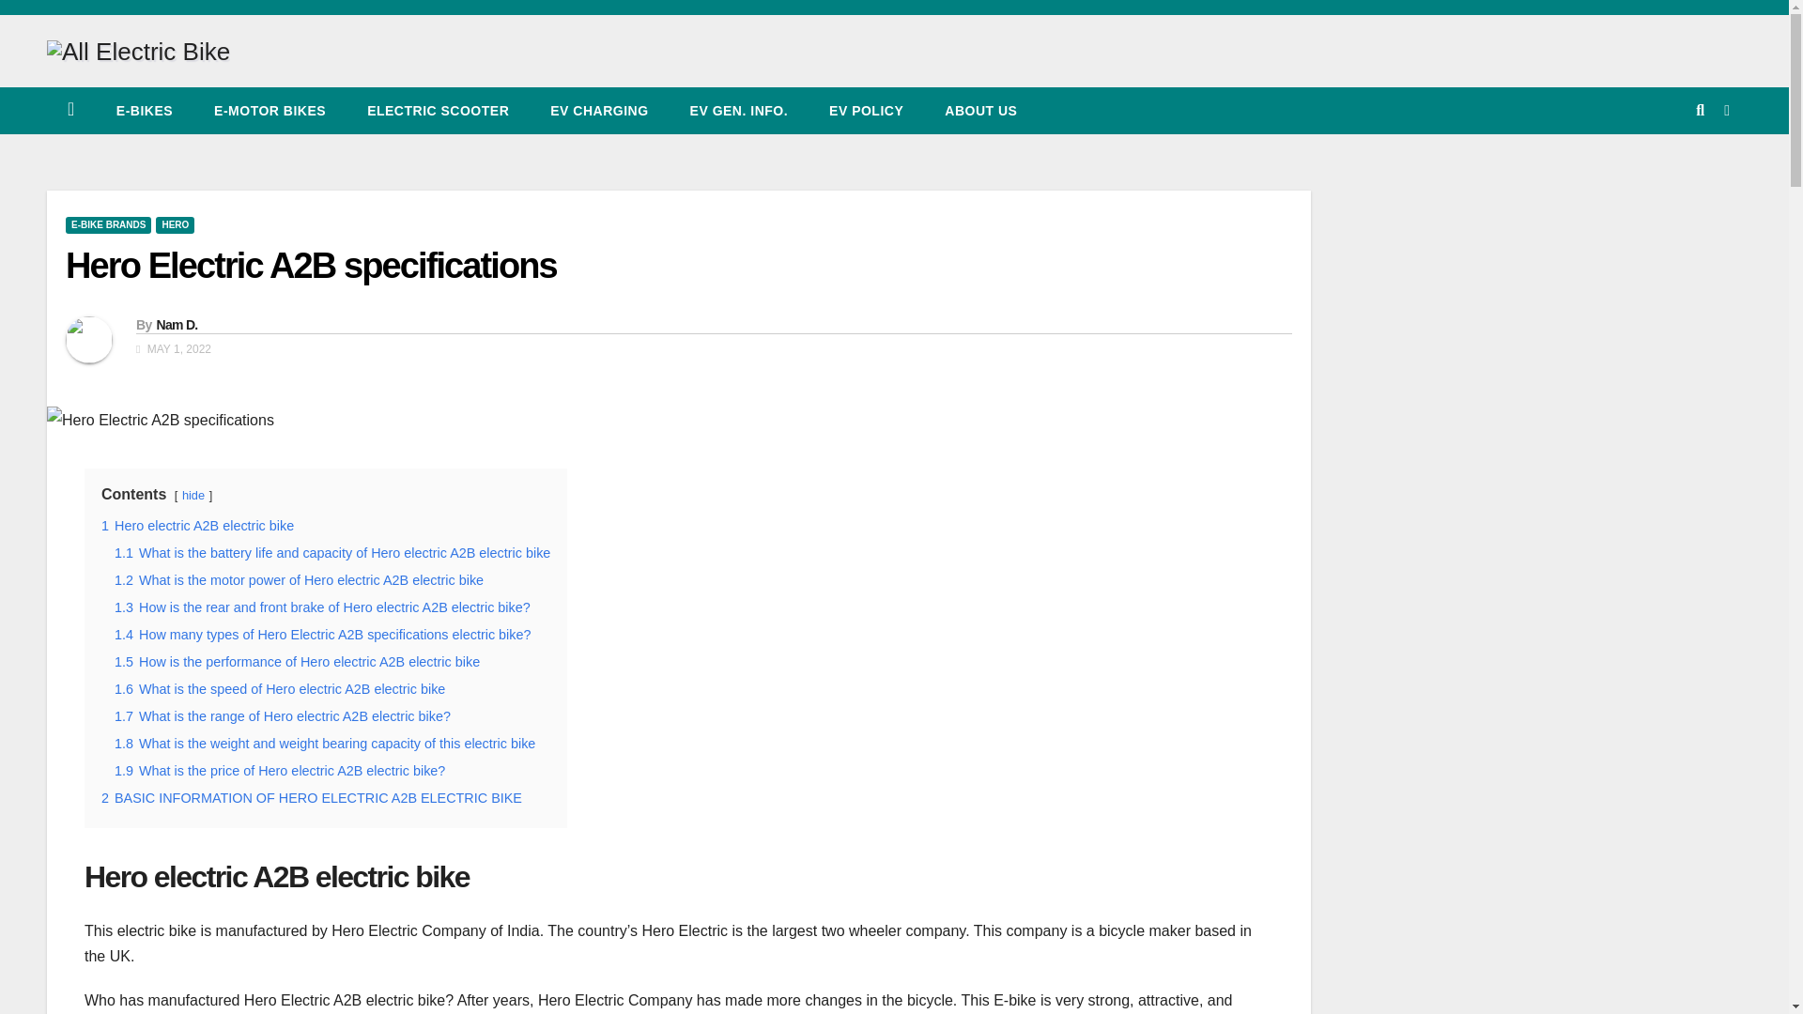  I want to click on ABOUT US, so click(980, 110).